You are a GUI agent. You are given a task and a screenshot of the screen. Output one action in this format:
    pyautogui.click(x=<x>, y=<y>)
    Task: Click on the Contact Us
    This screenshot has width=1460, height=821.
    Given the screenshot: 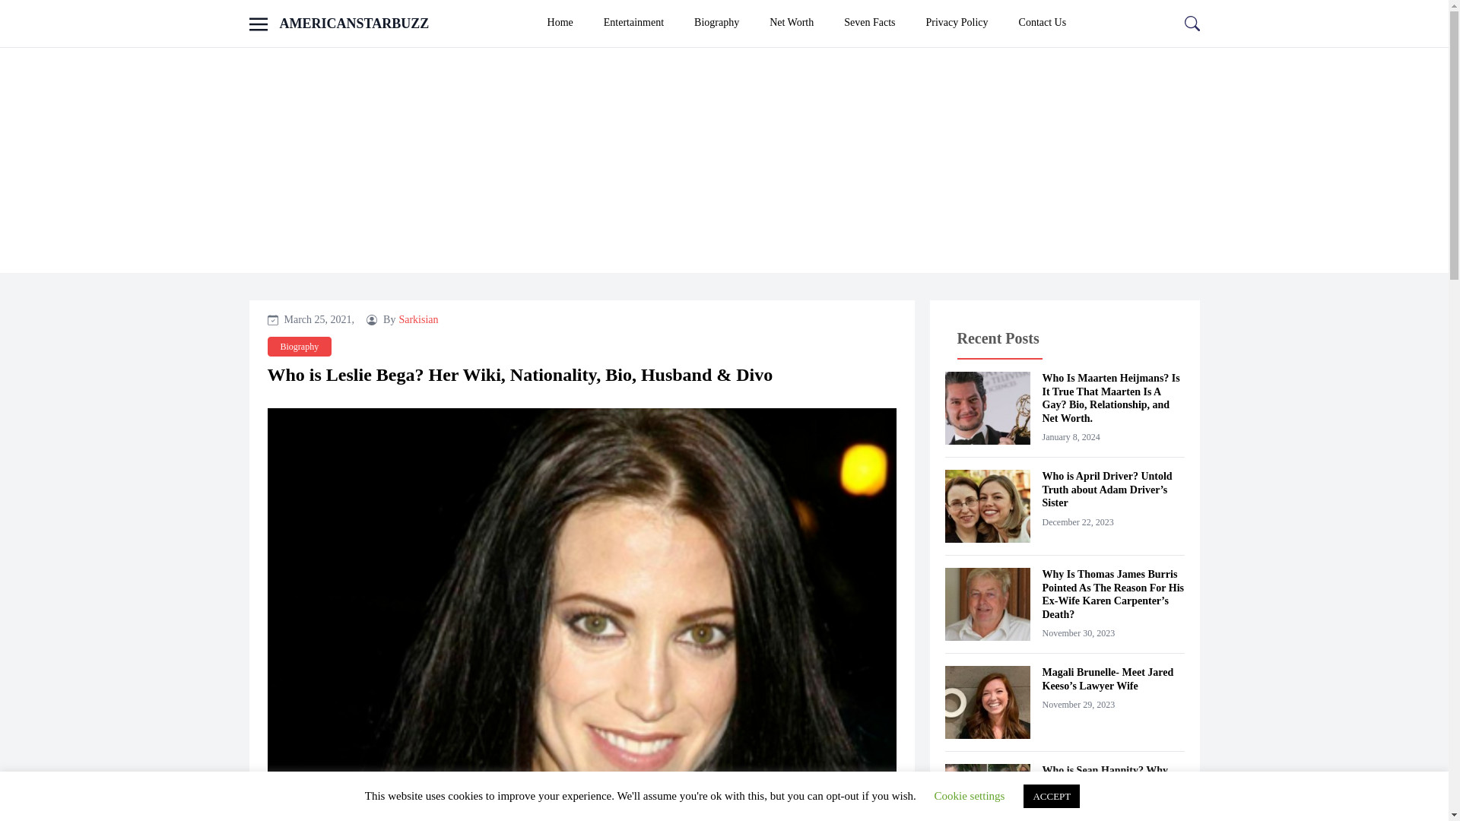 What is the action you would take?
    pyautogui.click(x=1043, y=23)
    